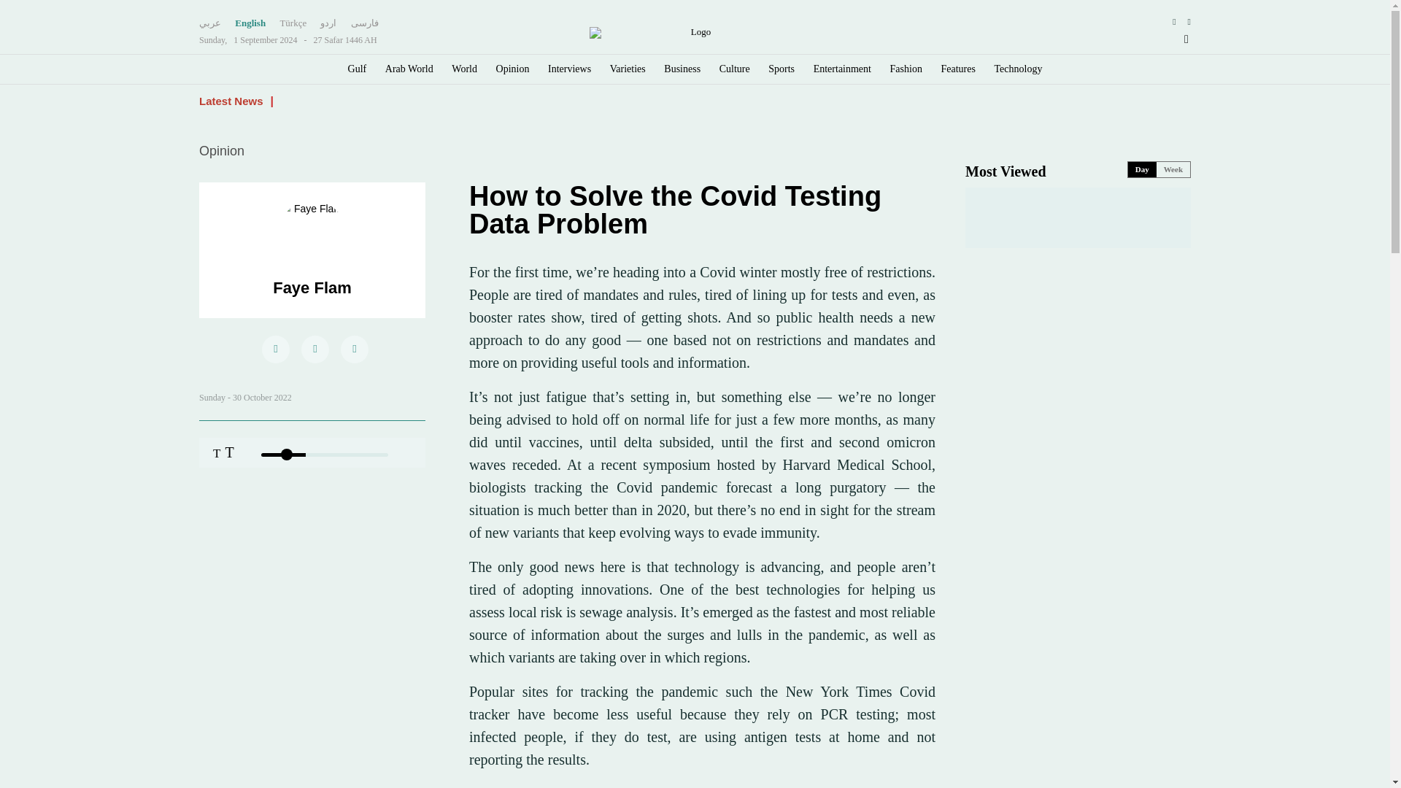  Describe the element at coordinates (781, 69) in the screenshot. I see `Sports` at that location.